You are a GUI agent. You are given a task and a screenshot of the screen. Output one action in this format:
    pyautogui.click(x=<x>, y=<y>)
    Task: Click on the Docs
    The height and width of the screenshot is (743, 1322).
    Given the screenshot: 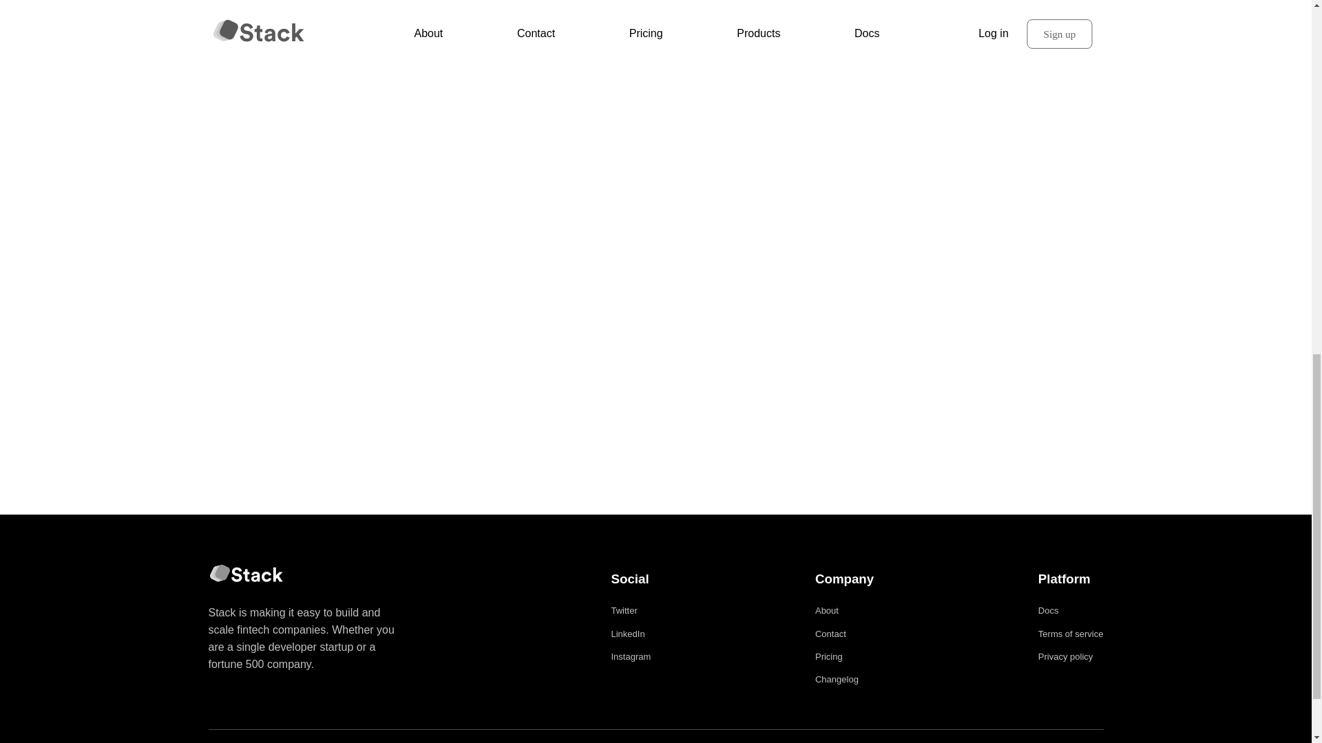 What is the action you would take?
    pyautogui.click(x=1048, y=610)
    